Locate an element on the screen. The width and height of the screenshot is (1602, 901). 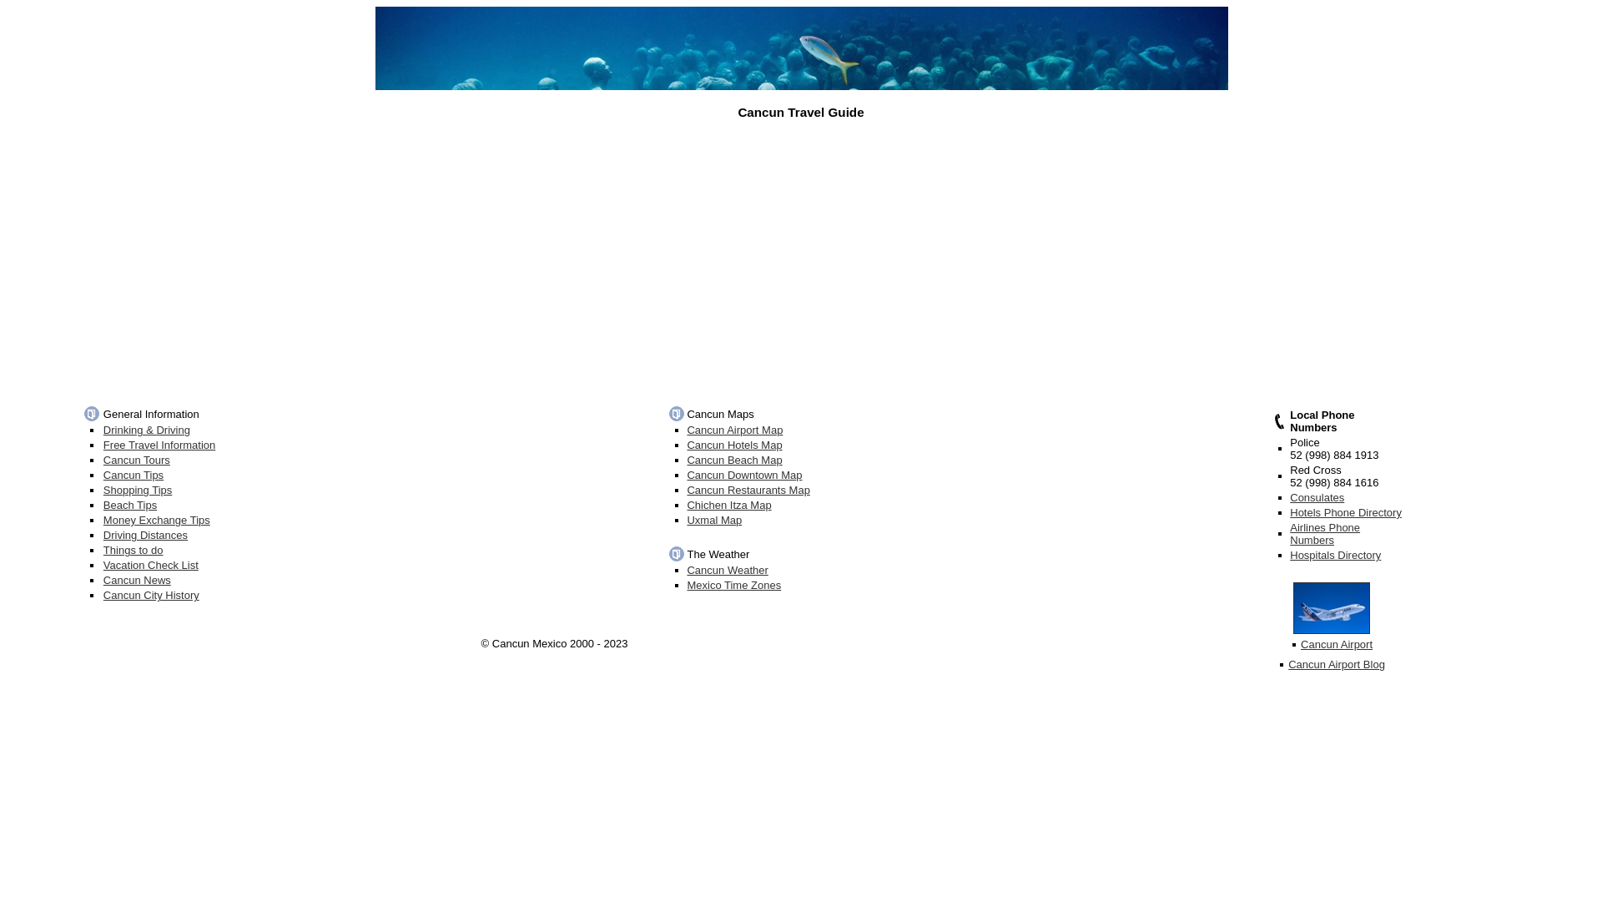
Mexico Time Zones is located at coordinates (734, 586).